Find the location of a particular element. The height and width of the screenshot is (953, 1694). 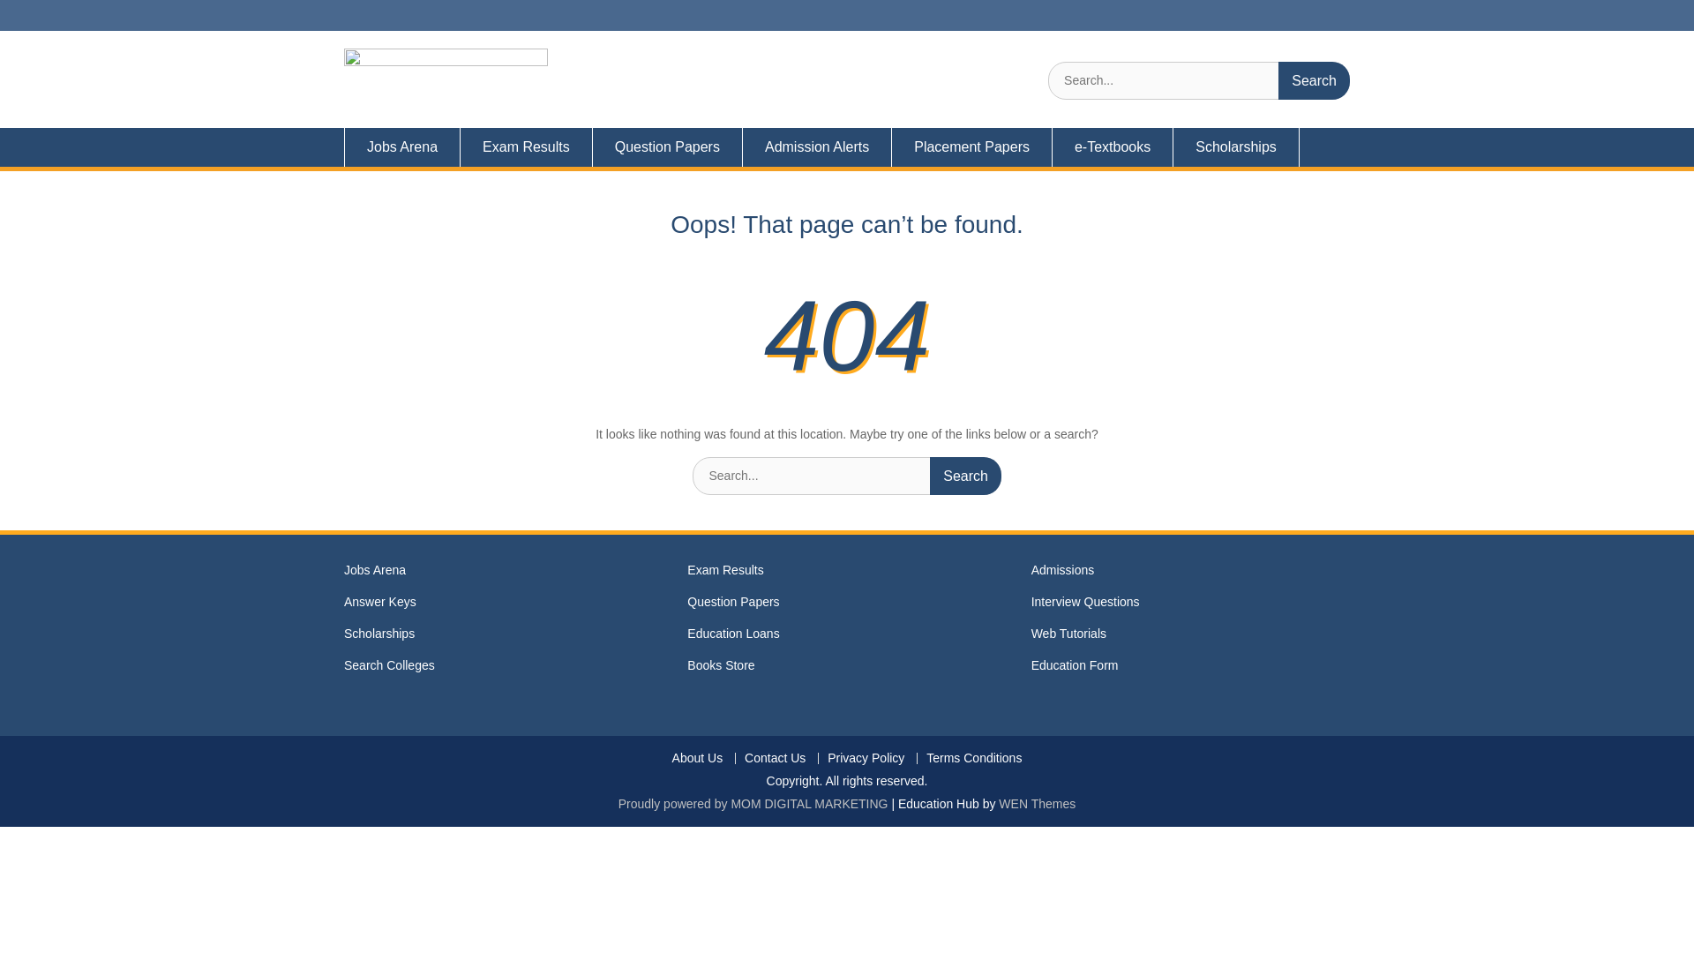

Scholarships is located at coordinates (1236, 146).